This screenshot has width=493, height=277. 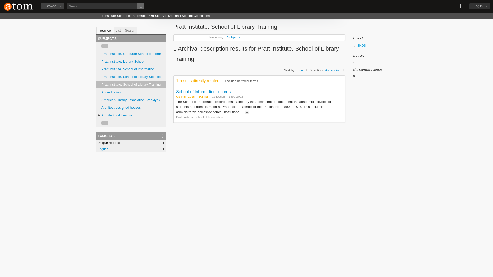 I want to click on Architectural Feature, so click(x=117, y=115).